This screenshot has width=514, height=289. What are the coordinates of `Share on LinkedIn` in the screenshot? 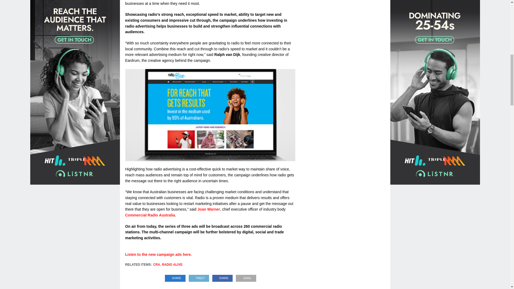 It's located at (175, 277).